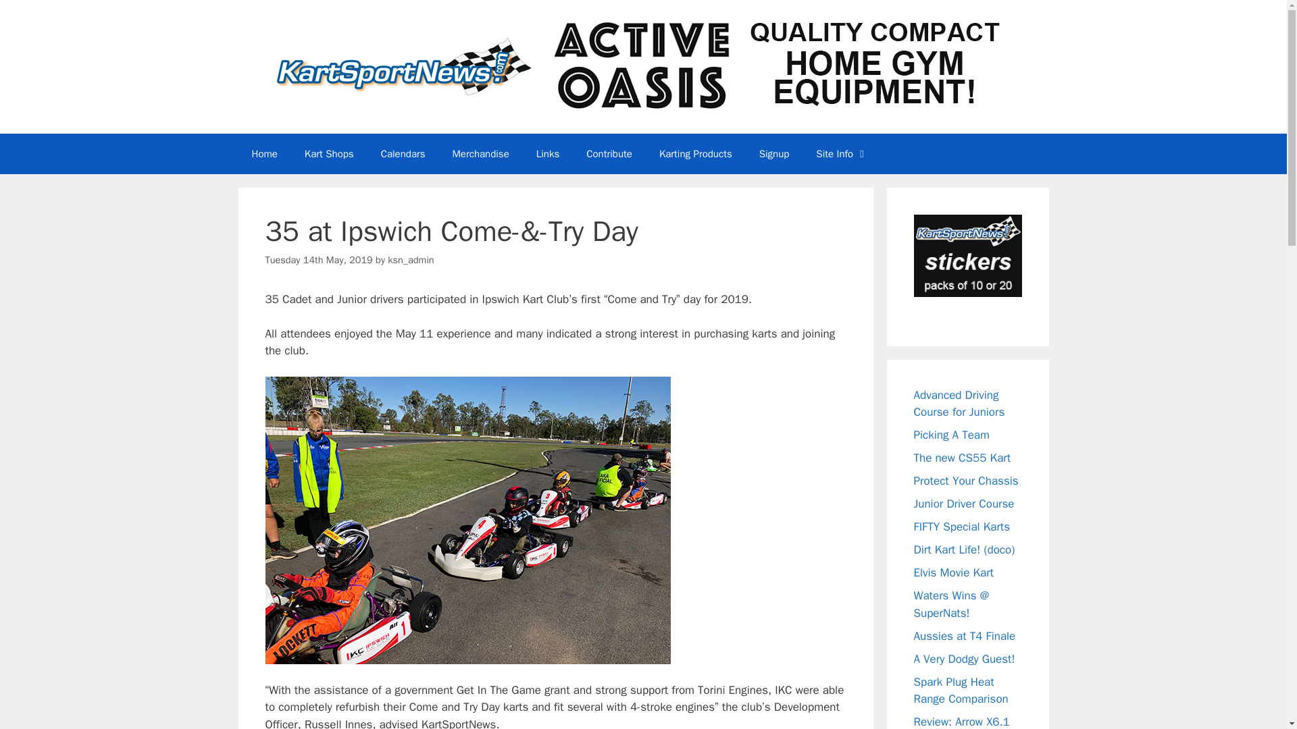  I want to click on Kart Shops, so click(328, 154).